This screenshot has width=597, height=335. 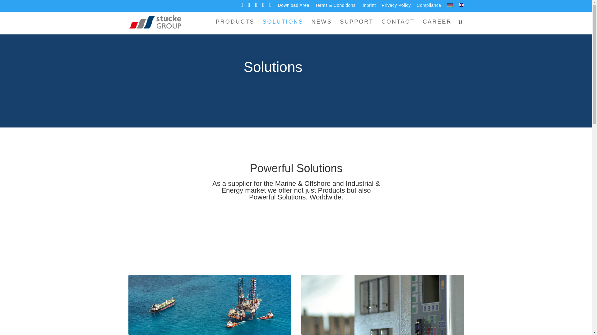 What do you see at coordinates (294, 7) in the screenshot?
I see `Download Area` at bounding box center [294, 7].